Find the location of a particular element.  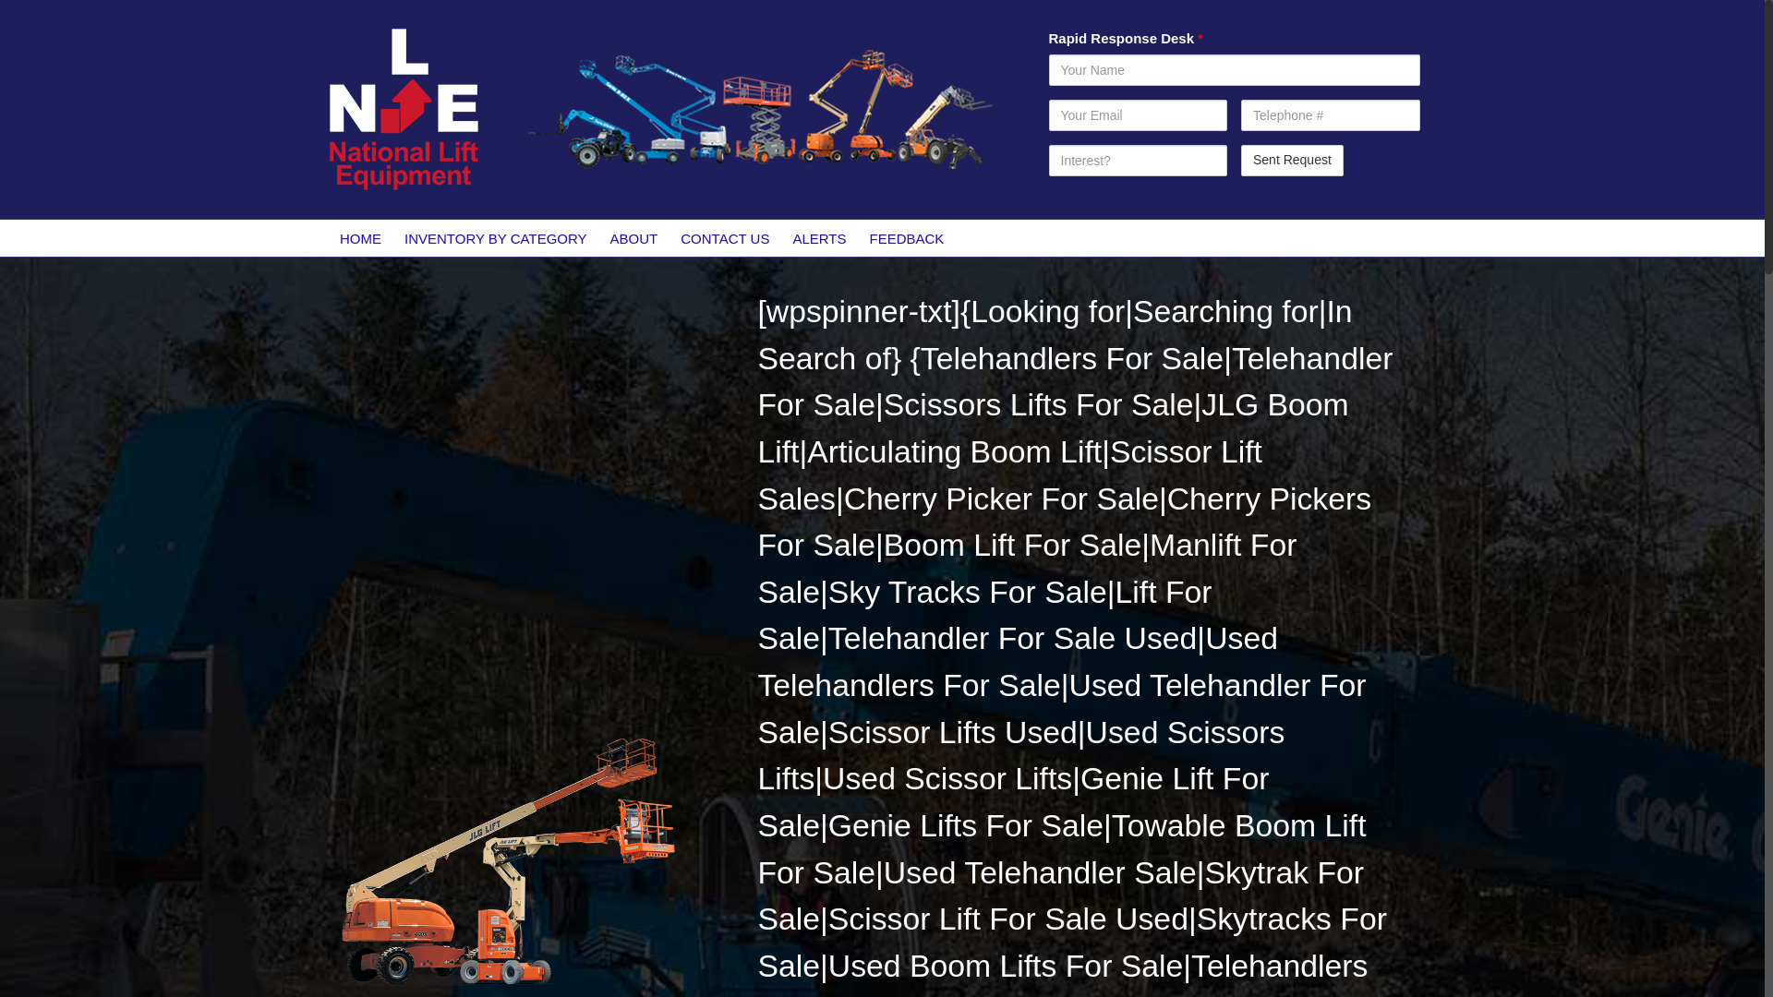

Used Construction Equipment For Sale in Pennsylvania is located at coordinates (505, 860).